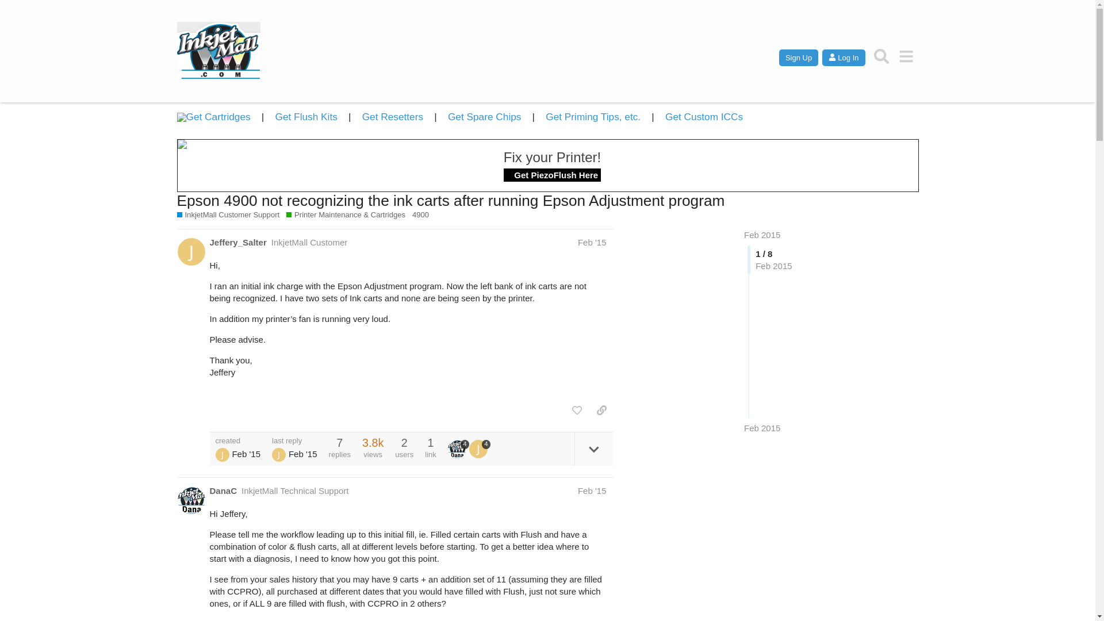 This screenshot has height=621, width=1104. Describe the element at coordinates (392, 116) in the screenshot. I see `Get Resetters` at that location.